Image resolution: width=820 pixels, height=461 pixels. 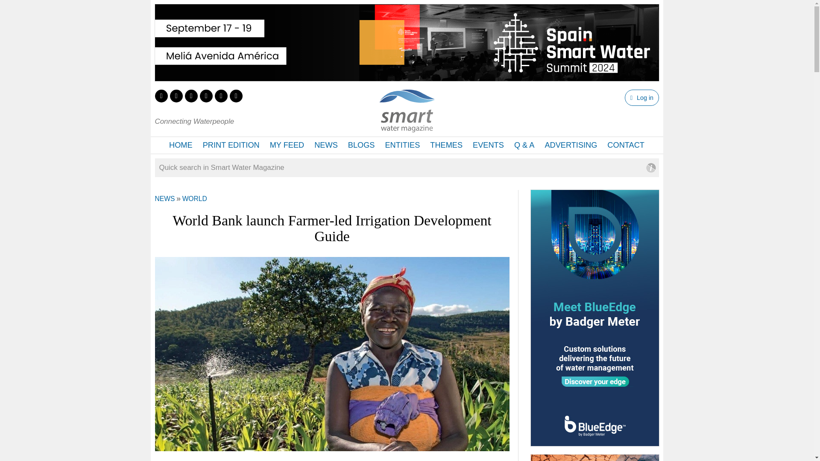 I want to click on Return to the Smart Water Magazine home page, so click(x=407, y=127).